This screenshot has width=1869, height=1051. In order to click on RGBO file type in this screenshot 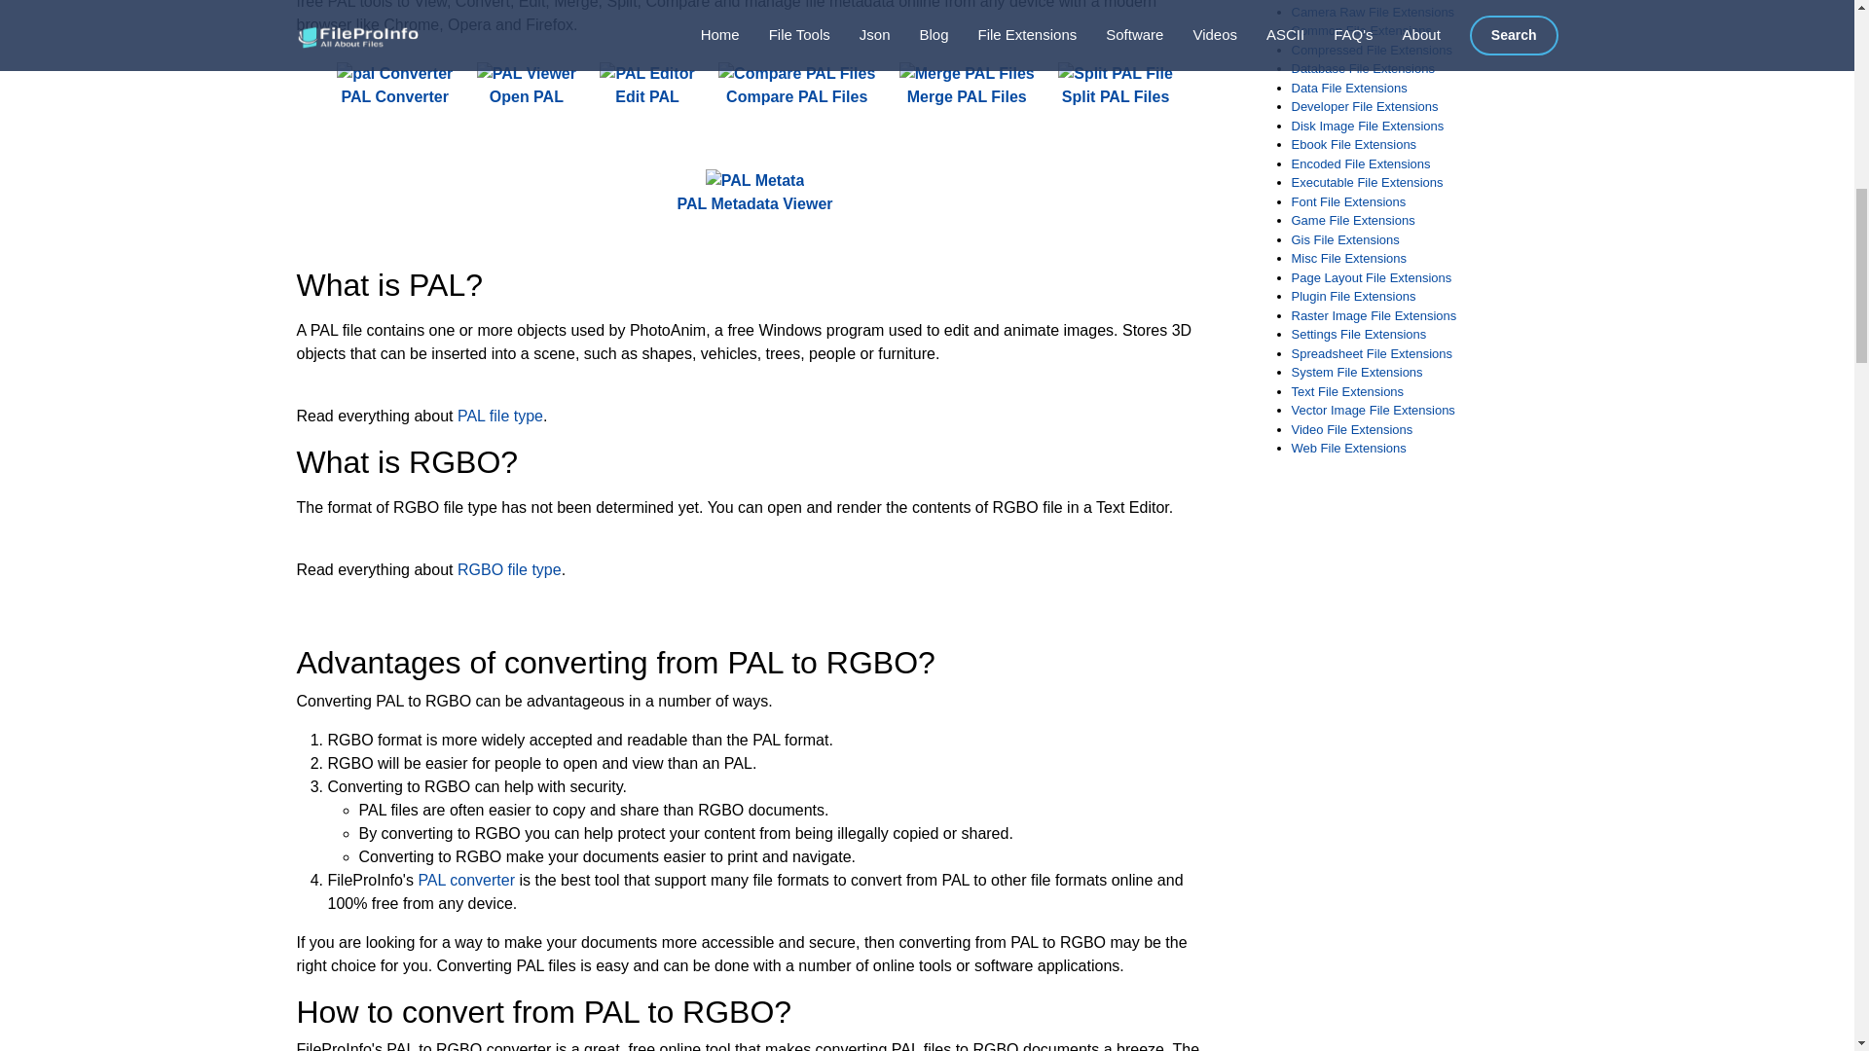, I will do `click(510, 569)`.